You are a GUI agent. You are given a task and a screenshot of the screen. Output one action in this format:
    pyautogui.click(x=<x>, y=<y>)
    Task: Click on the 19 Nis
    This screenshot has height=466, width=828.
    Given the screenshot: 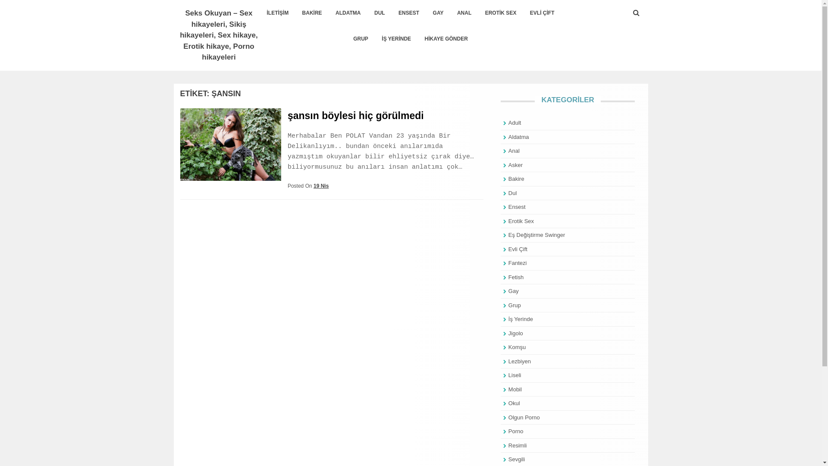 What is the action you would take?
    pyautogui.click(x=321, y=186)
    